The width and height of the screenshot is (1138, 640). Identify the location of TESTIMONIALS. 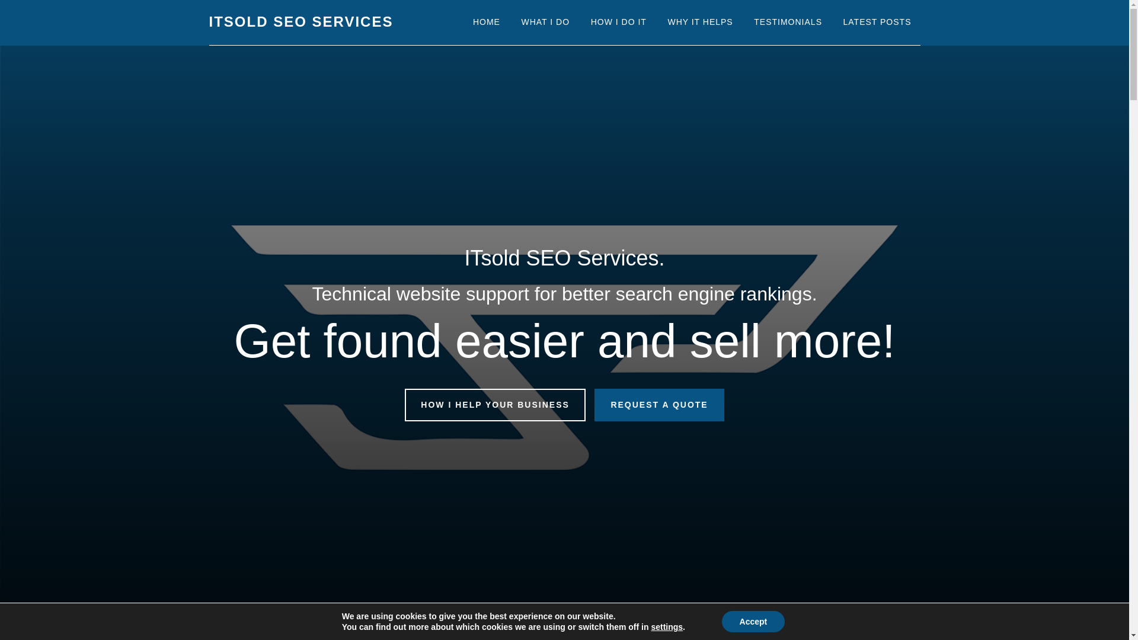
(788, 23).